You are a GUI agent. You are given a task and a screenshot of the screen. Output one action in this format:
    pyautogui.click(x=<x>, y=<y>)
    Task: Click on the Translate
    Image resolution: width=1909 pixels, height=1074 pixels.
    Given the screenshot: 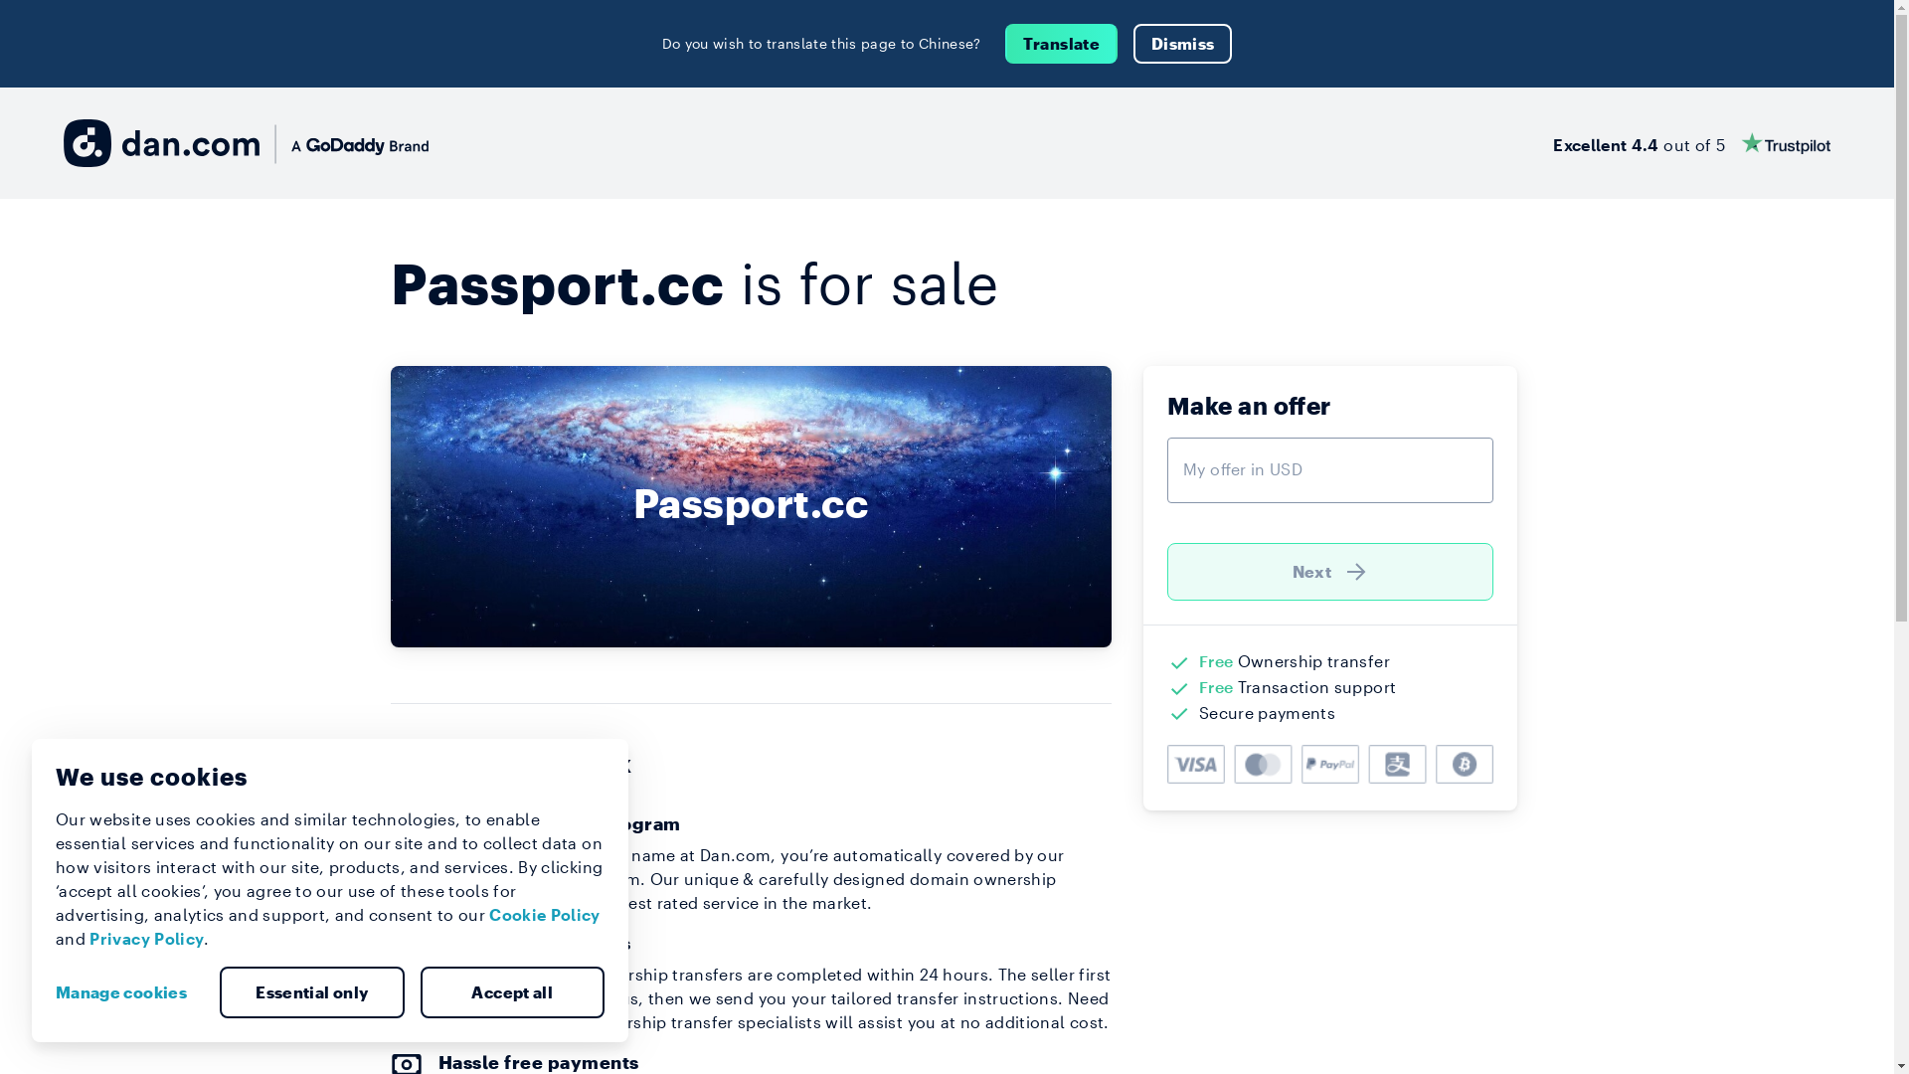 What is the action you would take?
    pyautogui.click(x=1062, y=44)
    